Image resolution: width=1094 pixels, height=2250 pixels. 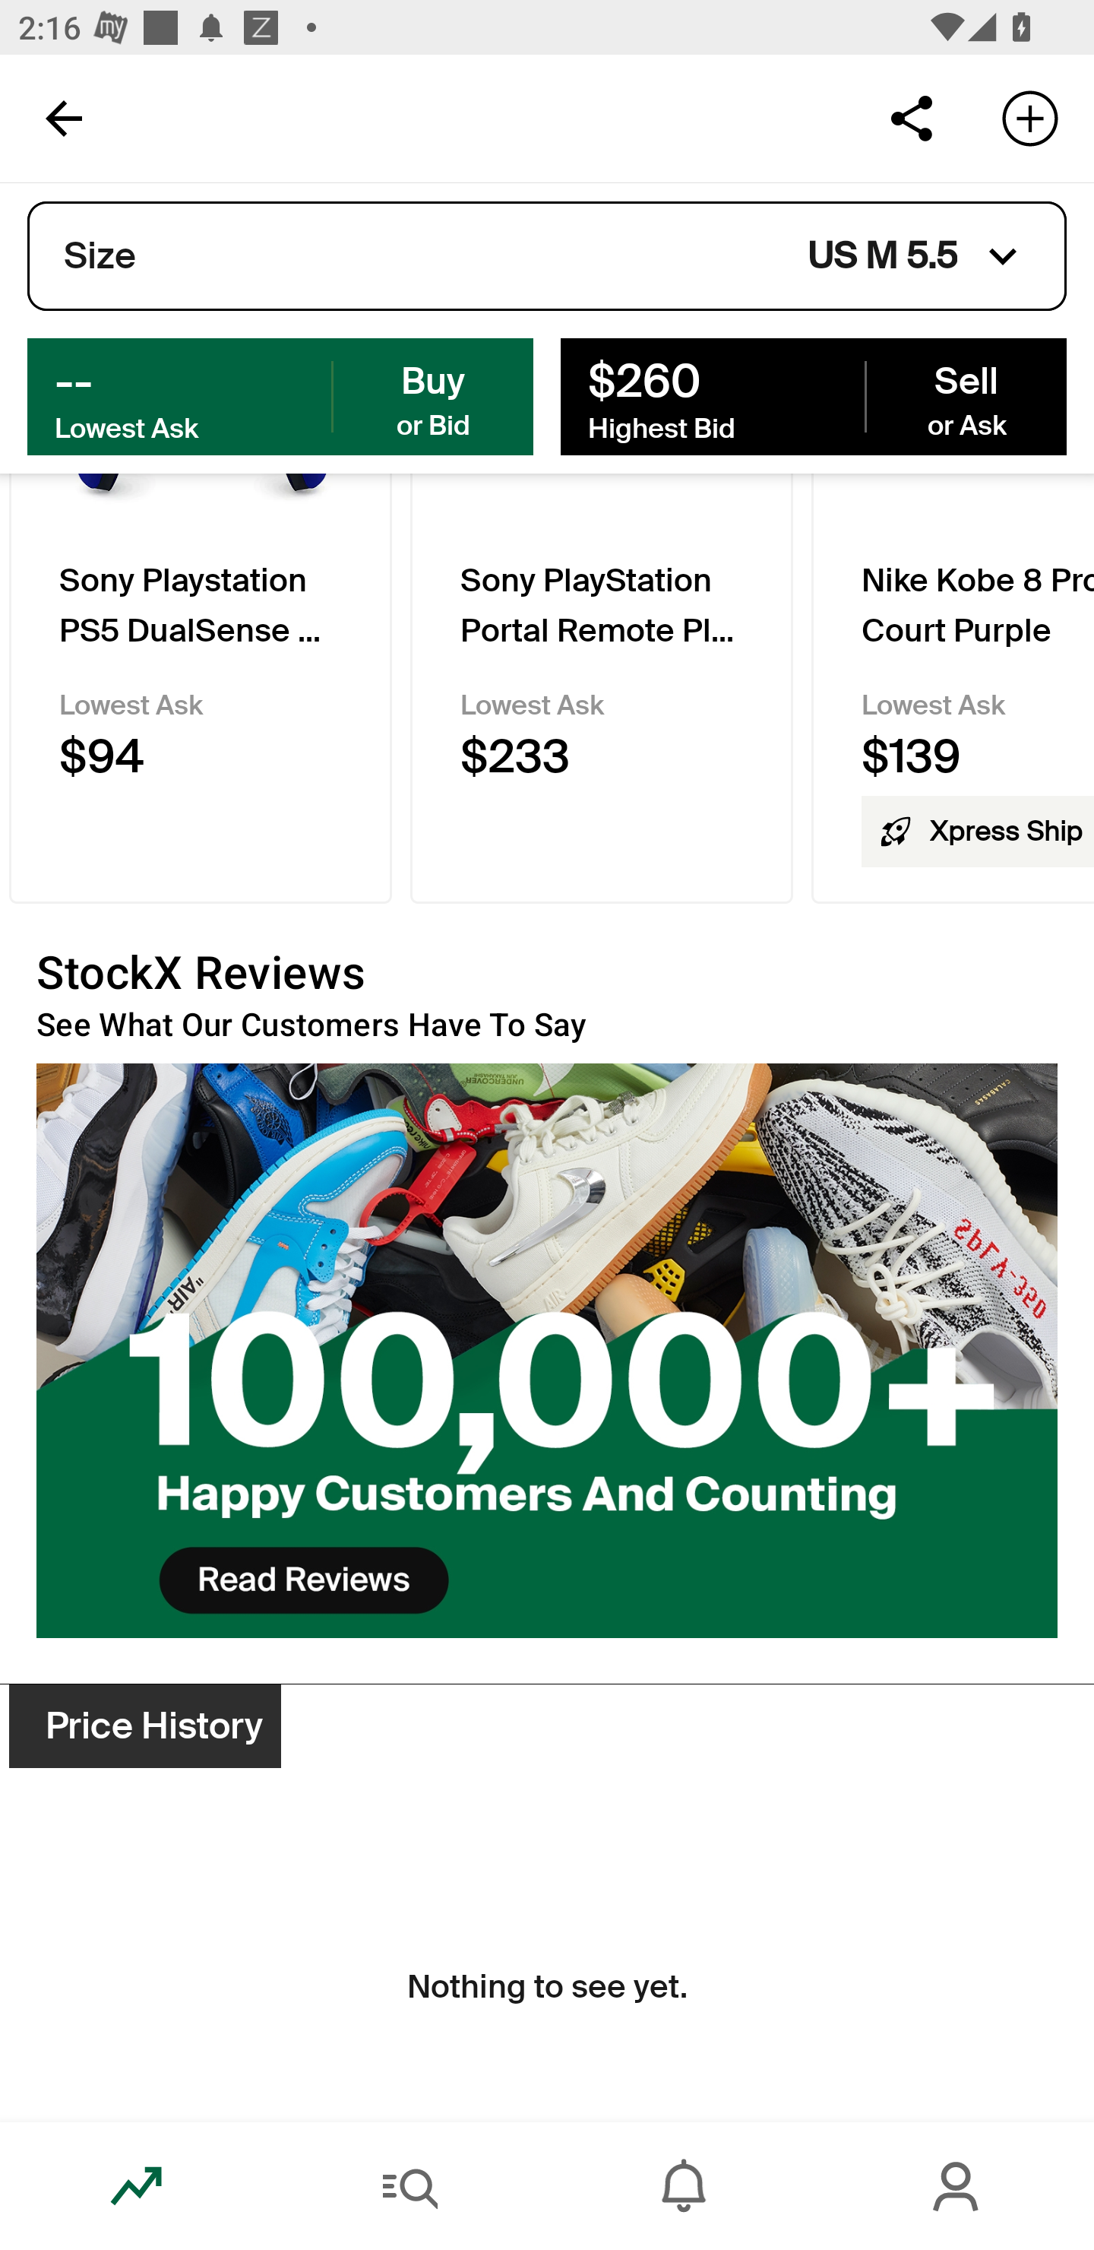 I want to click on Size US M 5.5, so click(x=547, y=256).